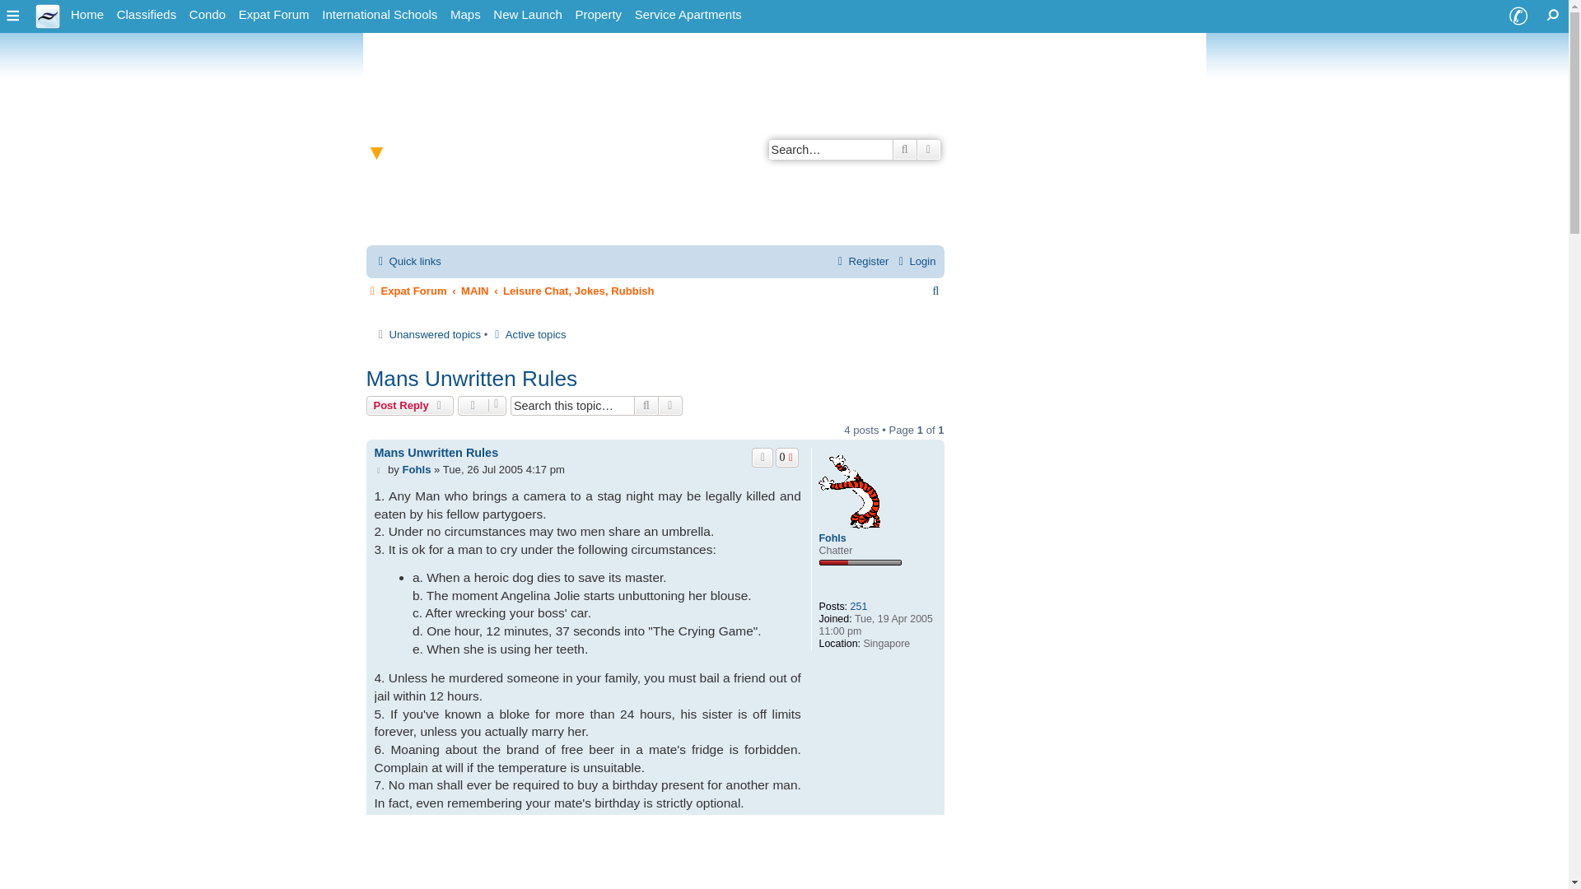 The image size is (1581, 889). Describe the element at coordinates (527, 15) in the screenshot. I see `New Property Launch` at that location.